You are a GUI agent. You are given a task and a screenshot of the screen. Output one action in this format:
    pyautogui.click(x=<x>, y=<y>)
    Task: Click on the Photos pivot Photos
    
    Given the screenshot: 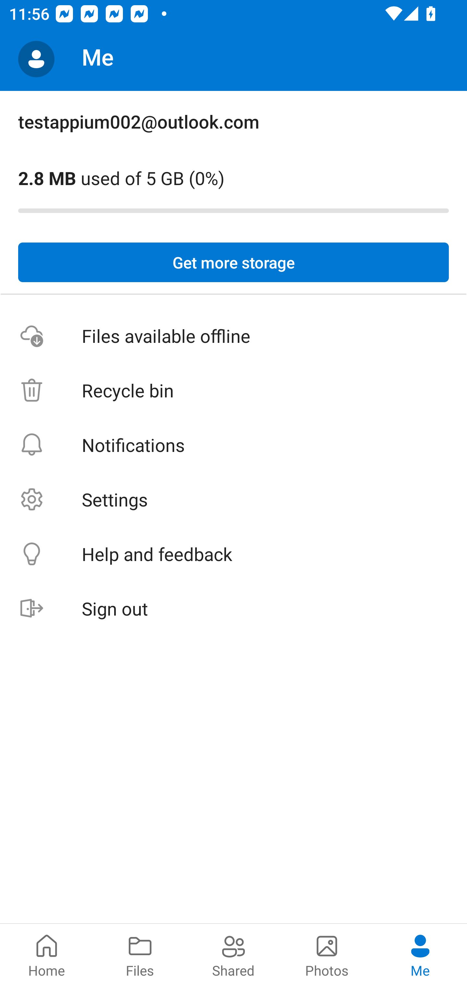 What is the action you would take?
    pyautogui.click(x=327, y=955)
    